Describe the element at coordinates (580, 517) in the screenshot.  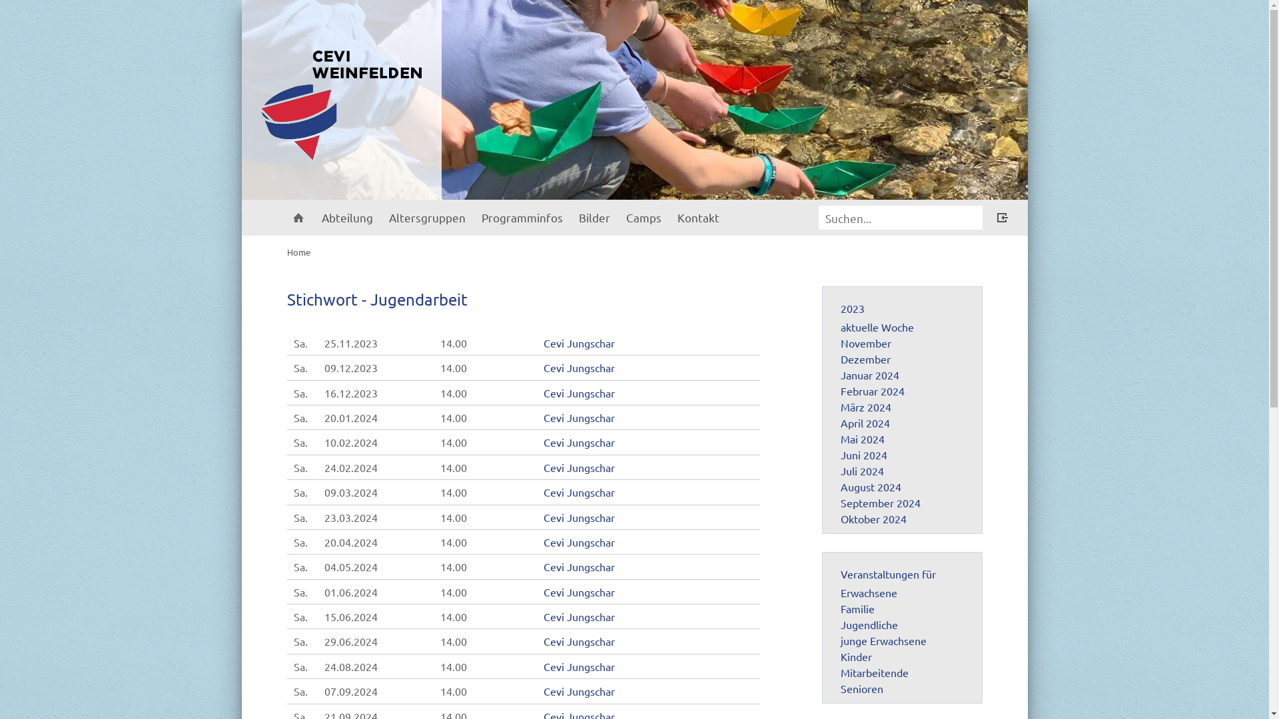
I see `Cevi Jungschar` at that location.